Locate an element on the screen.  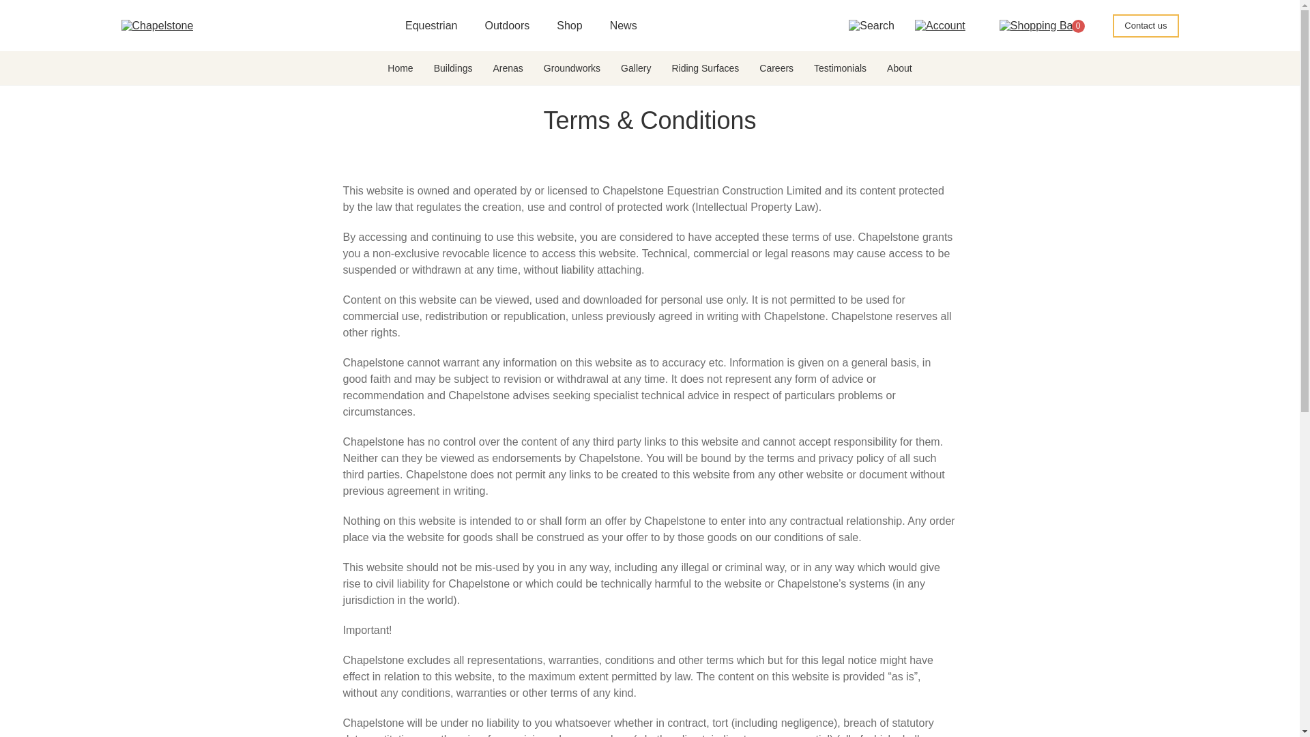
Contact us is located at coordinates (1145, 25).